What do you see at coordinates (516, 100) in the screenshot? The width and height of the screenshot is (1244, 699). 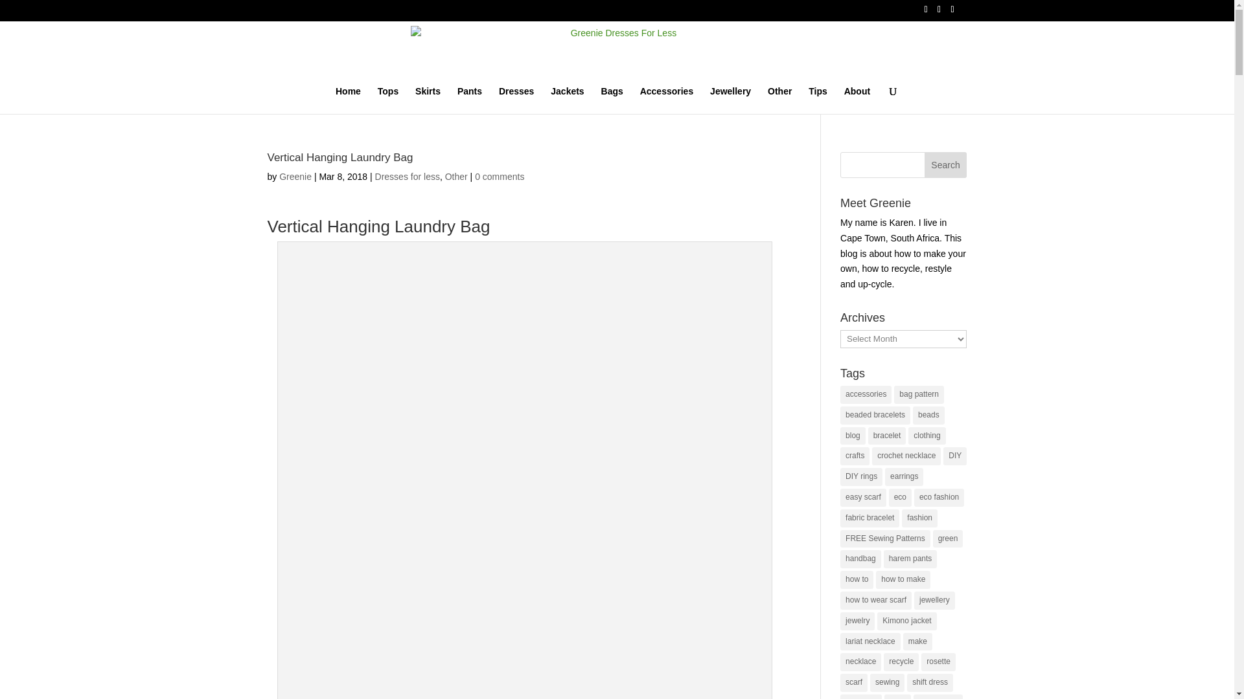 I see `Dresses` at bounding box center [516, 100].